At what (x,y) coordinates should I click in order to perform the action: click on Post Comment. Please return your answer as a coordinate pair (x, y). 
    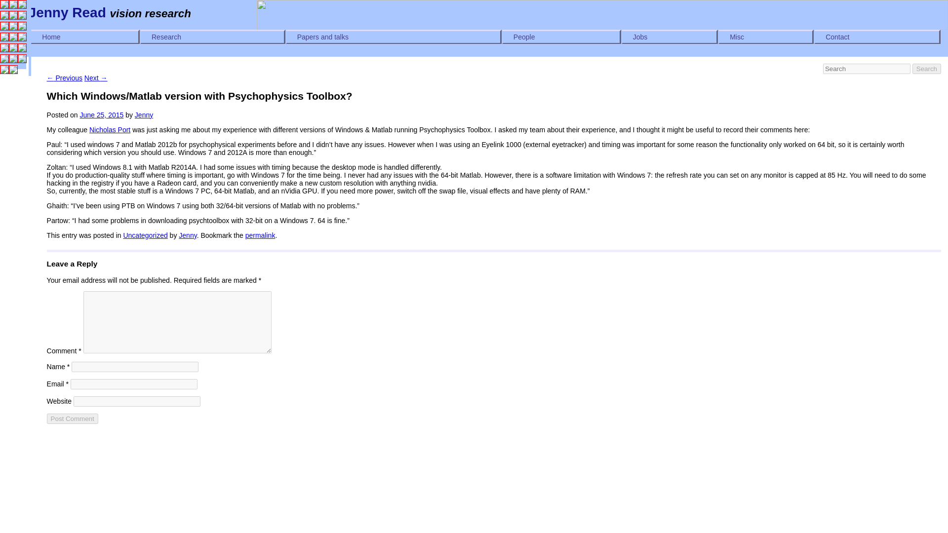
    Looking at the image, I should click on (72, 419).